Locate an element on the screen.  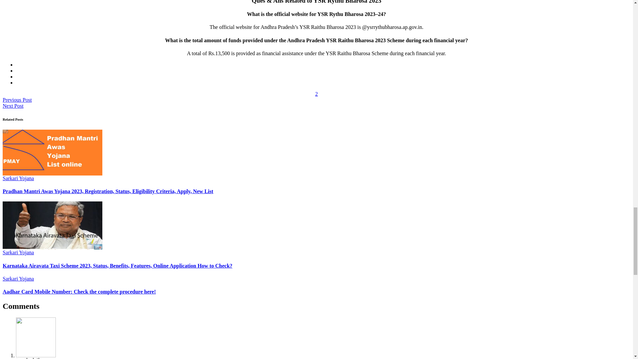
Next Post is located at coordinates (13, 106).